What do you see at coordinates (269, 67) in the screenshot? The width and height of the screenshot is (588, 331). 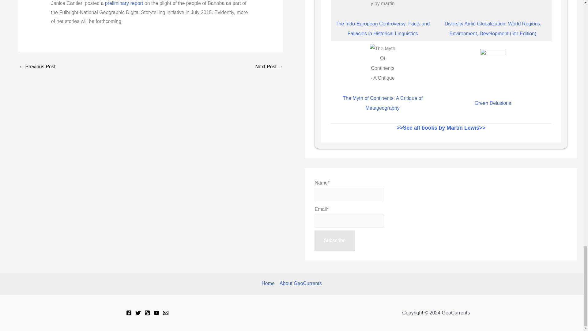 I see `The Recent Gilbertese Settlement of the Line Islands` at bounding box center [269, 67].